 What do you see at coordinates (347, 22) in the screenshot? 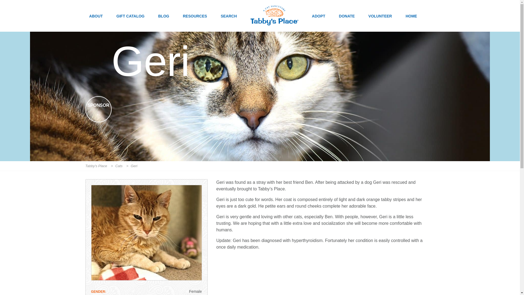
I see `DONATE` at bounding box center [347, 22].